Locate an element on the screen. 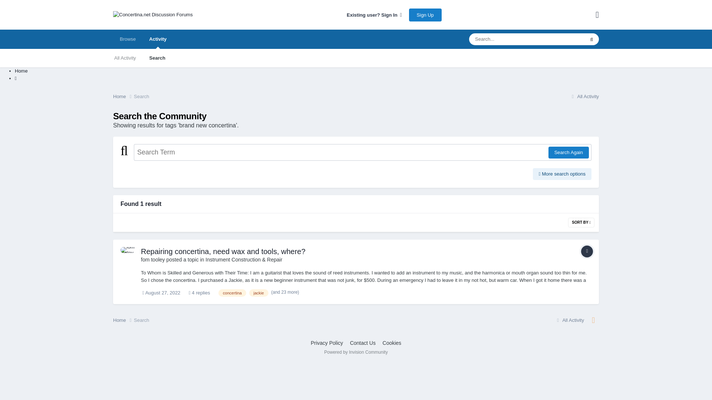 The width and height of the screenshot is (712, 400). Home is located at coordinates (21, 70).